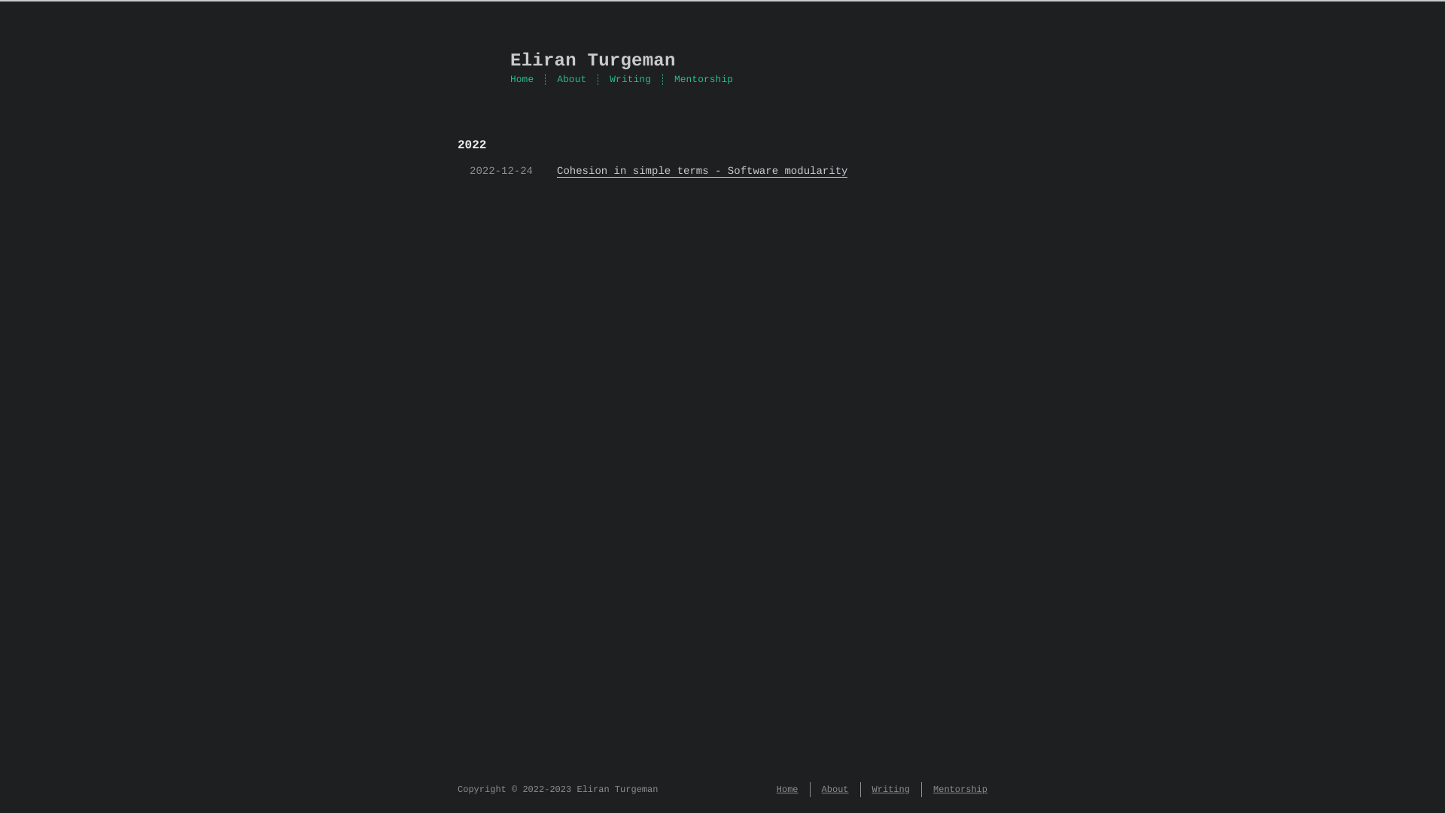 This screenshot has height=813, width=1445. I want to click on Writing, so click(631, 80).